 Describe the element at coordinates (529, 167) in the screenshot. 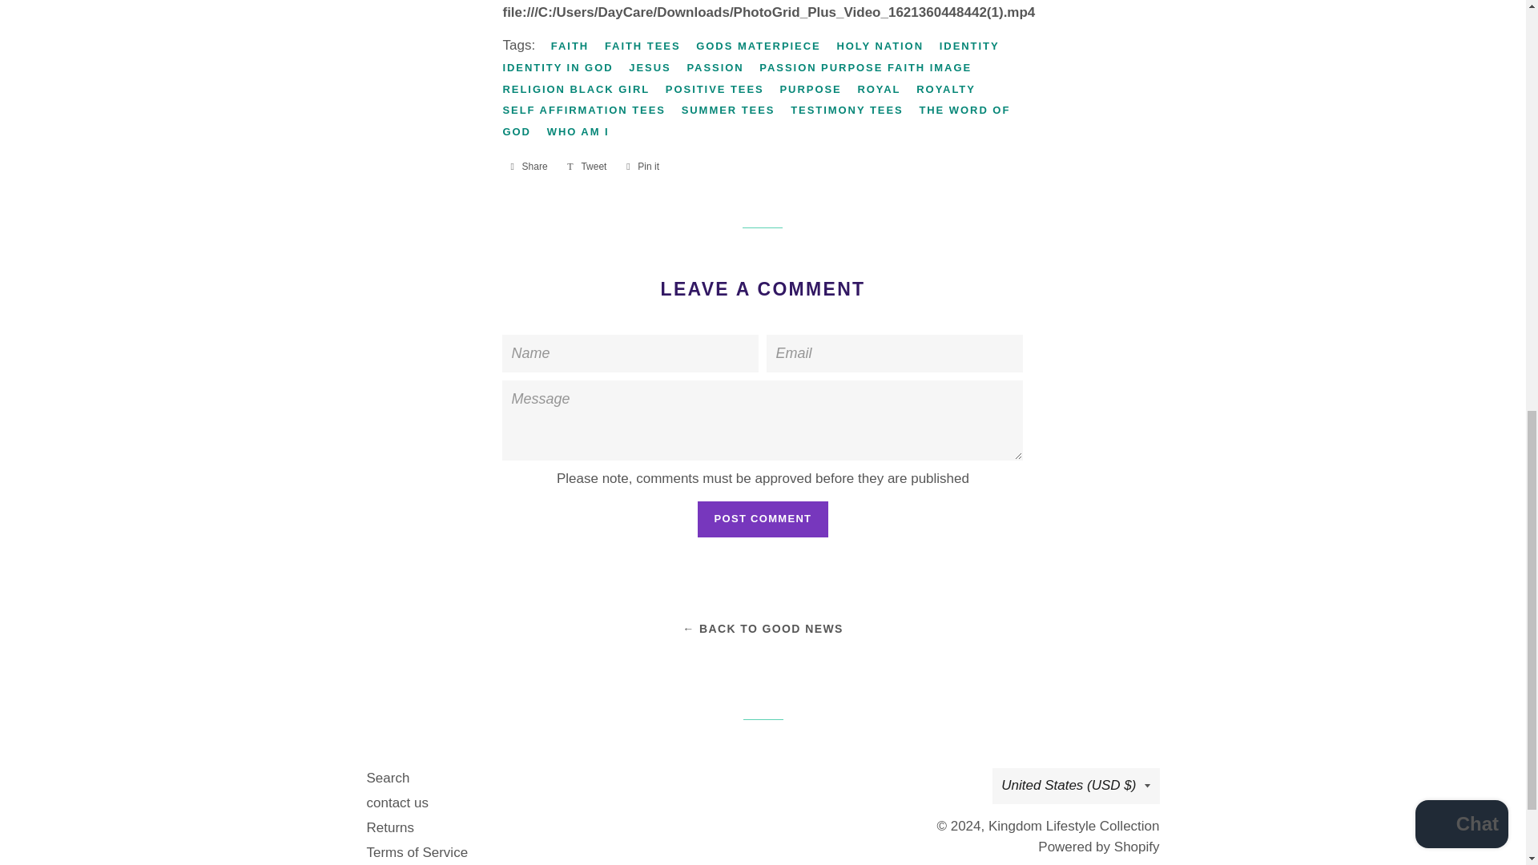

I see `Share on Facebook` at that location.